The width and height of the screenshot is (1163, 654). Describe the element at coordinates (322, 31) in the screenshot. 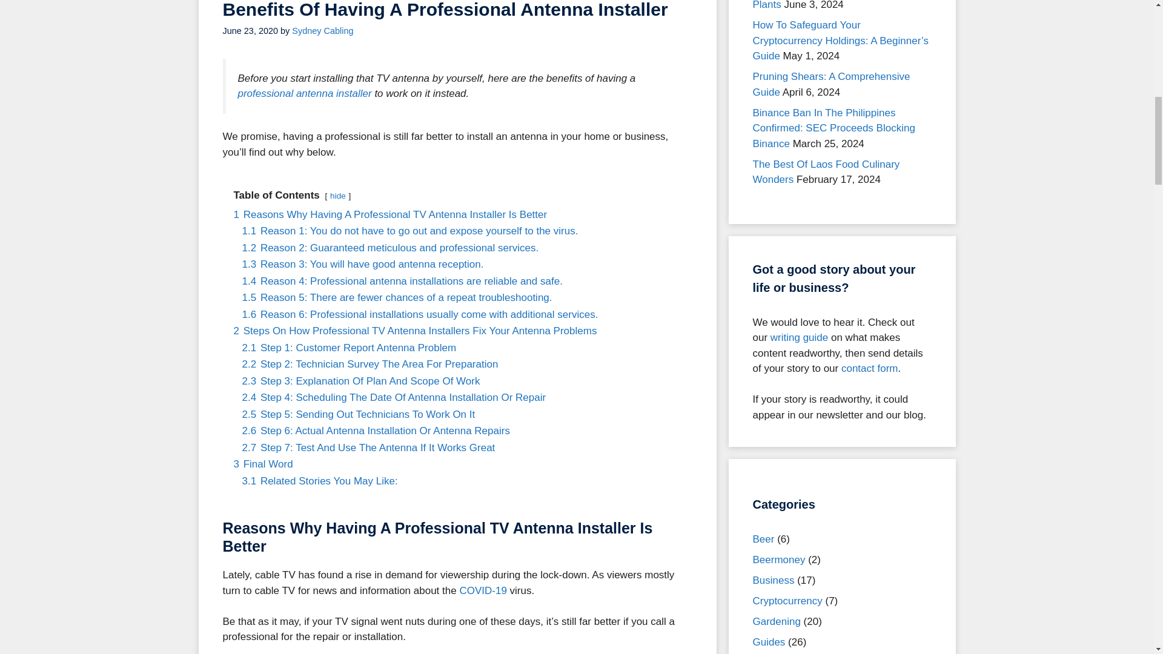

I see `Sydney Cabling` at that location.